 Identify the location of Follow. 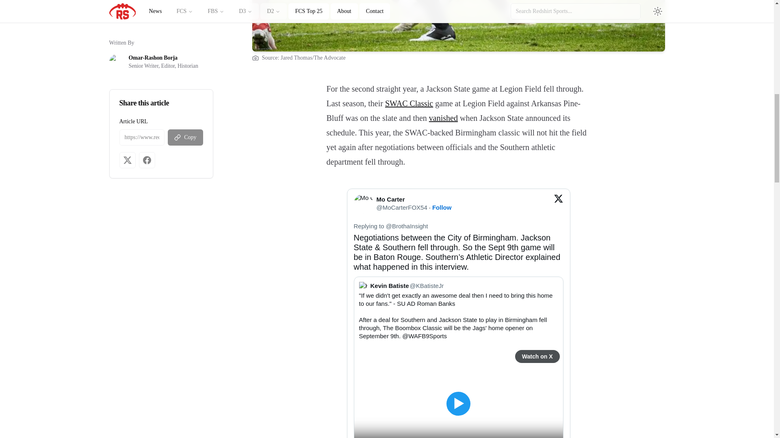
(442, 208).